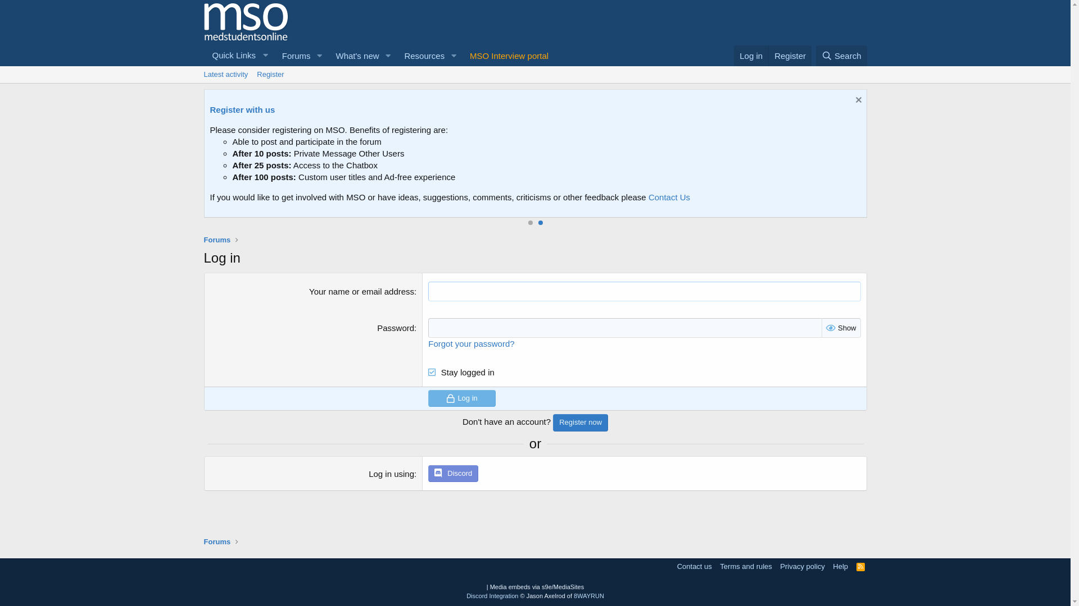  Describe the element at coordinates (531, 223) in the screenshot. I see `1` at that location.